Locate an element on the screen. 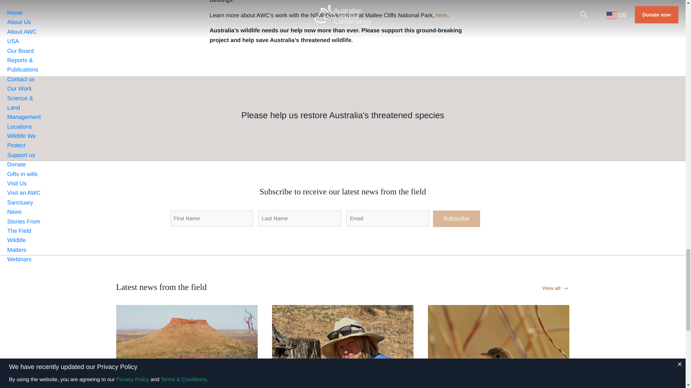 This screenshot has width=691, height=388. Subscribe is located at coordinates (456, 218).